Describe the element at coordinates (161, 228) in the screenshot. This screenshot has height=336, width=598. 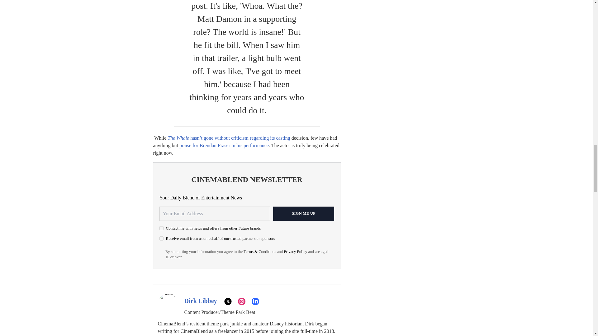
I see `on` at that location.